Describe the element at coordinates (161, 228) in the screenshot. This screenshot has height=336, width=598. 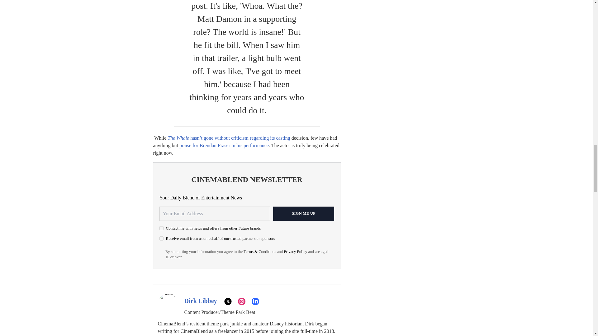
I see `on` at that location.